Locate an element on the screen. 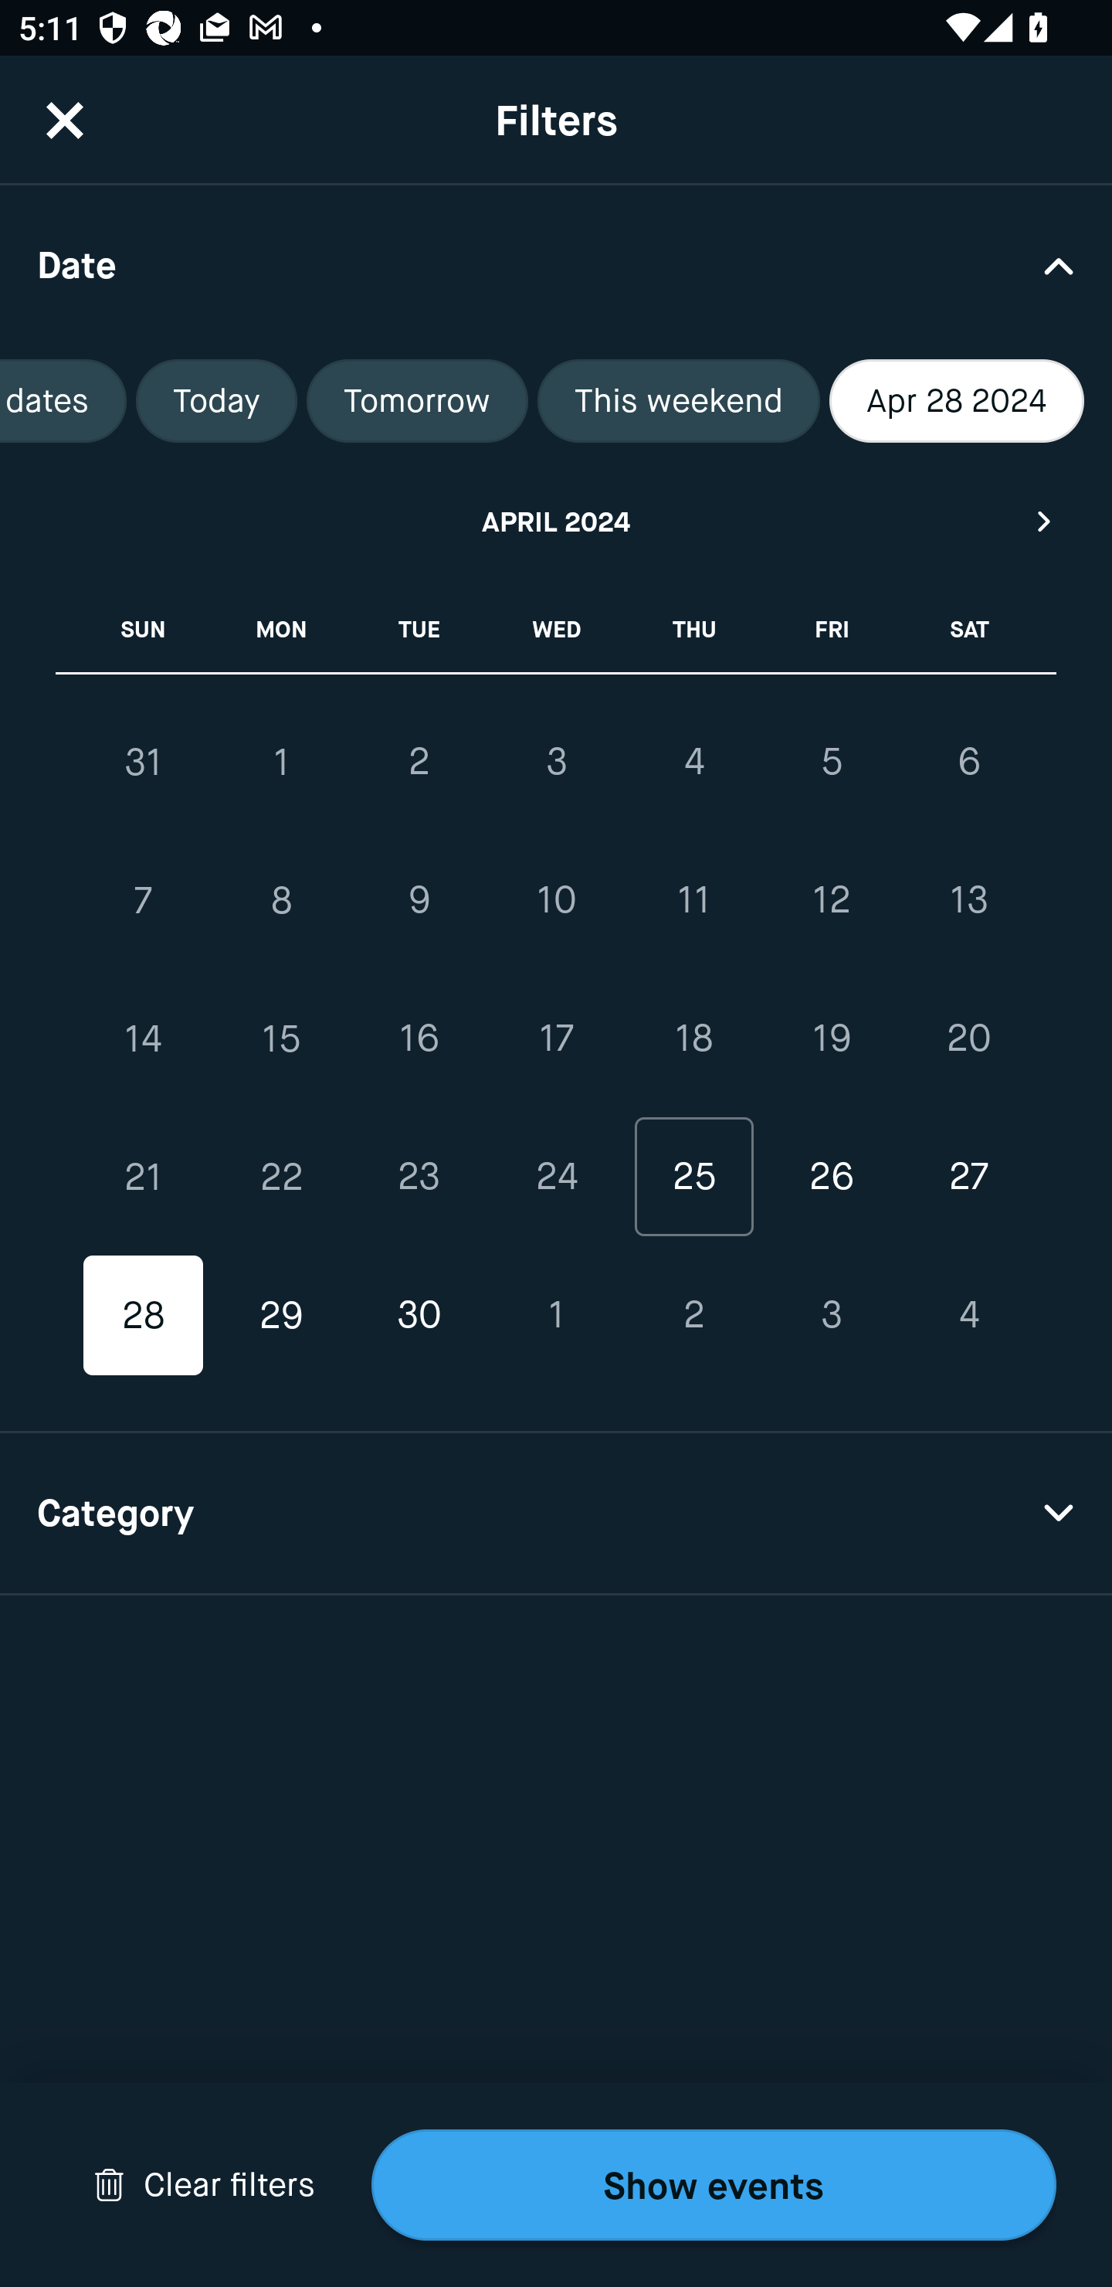  Apr 28 2024 is located at coordinates (957, 401).